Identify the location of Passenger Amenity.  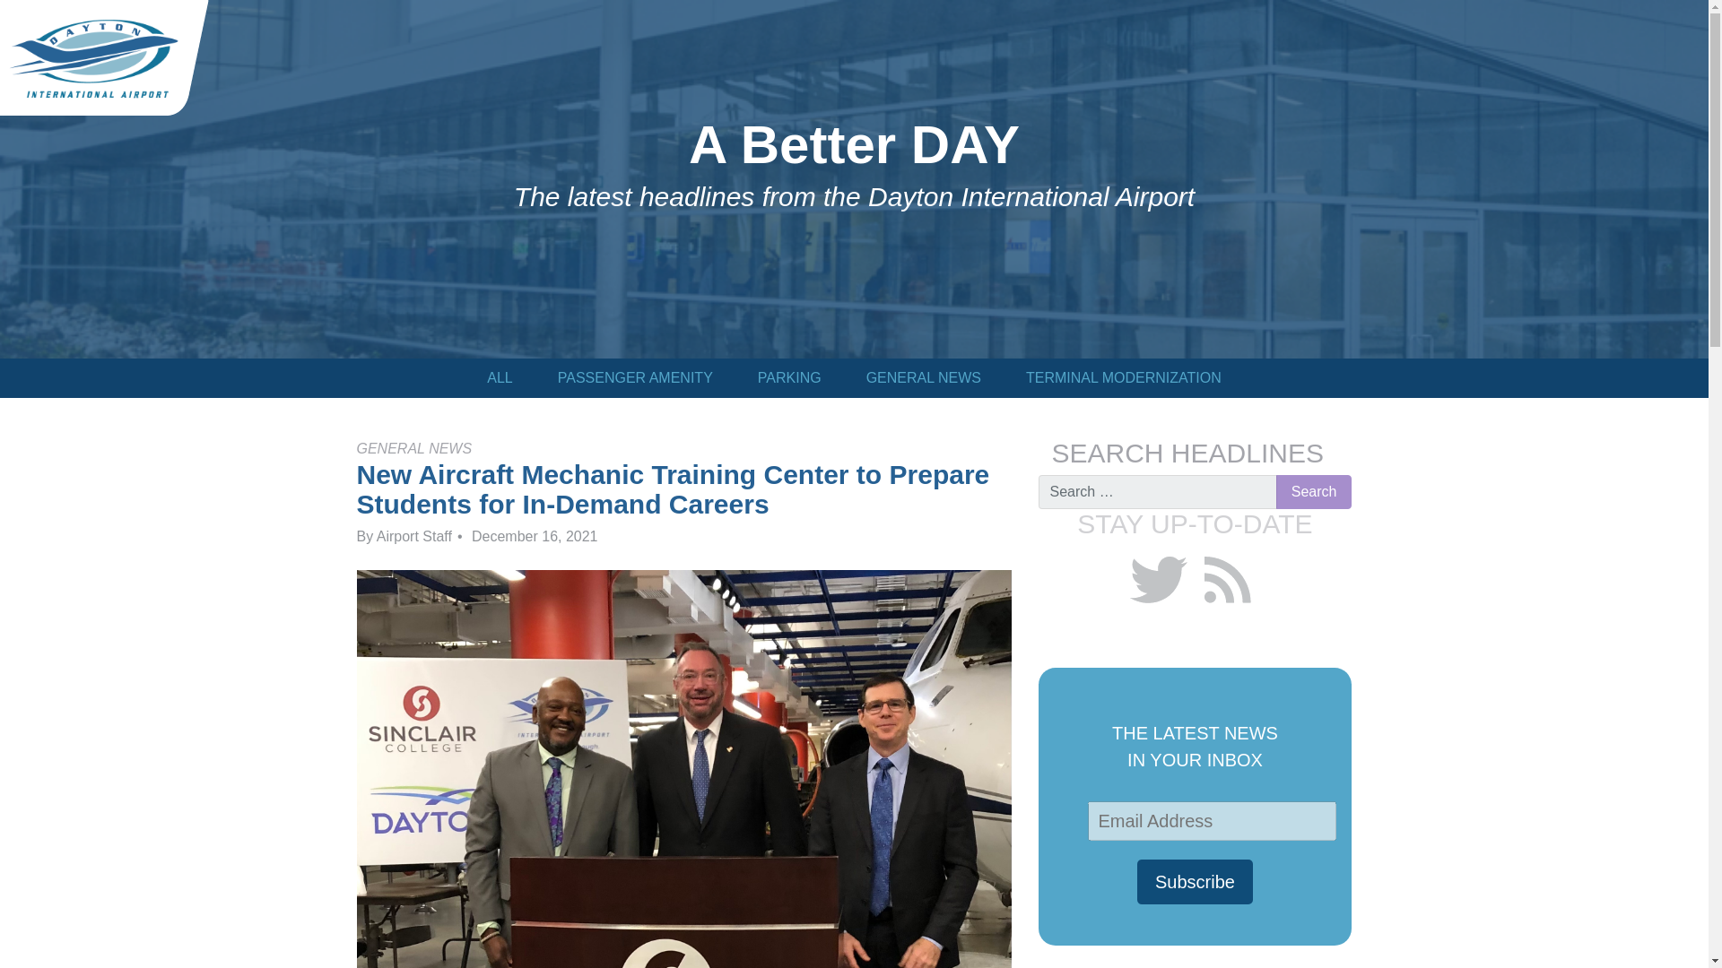
(635, 377).